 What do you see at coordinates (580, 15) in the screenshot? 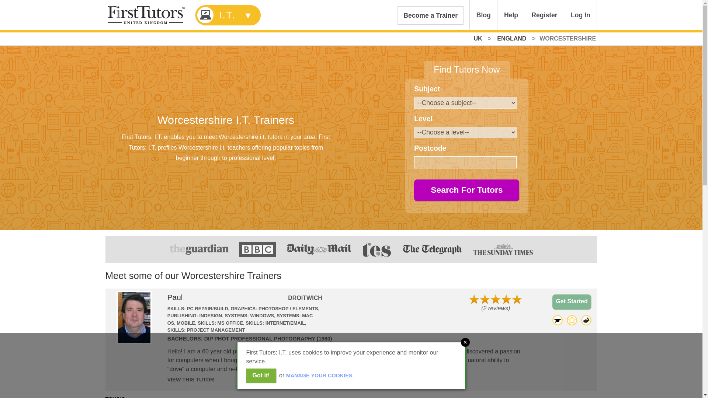
I see `Sign in to First Tutors: I.T.` at bounding box center [580, 15].